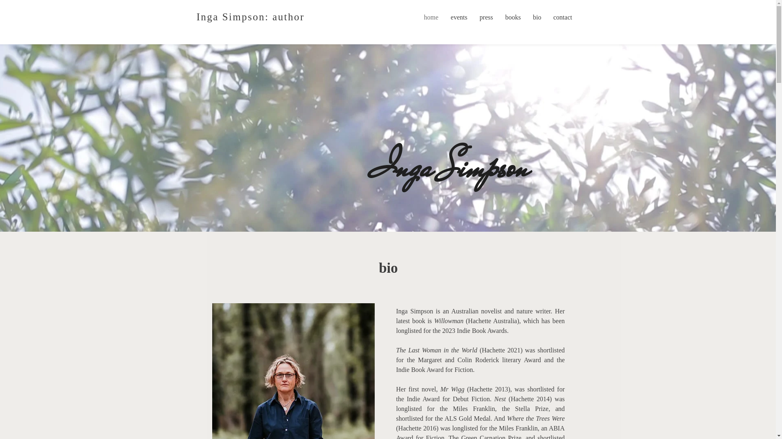 This screenshot has height=439, width=782. What do you see at coordinates (431, 17) in the screenshot?
I see `home` at bounding box center [431, 17].